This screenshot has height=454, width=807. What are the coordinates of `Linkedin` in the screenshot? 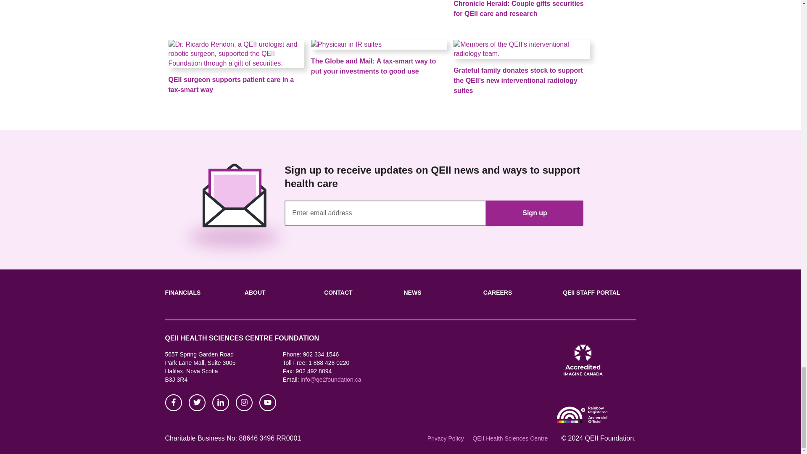 It's located at (220, 401).